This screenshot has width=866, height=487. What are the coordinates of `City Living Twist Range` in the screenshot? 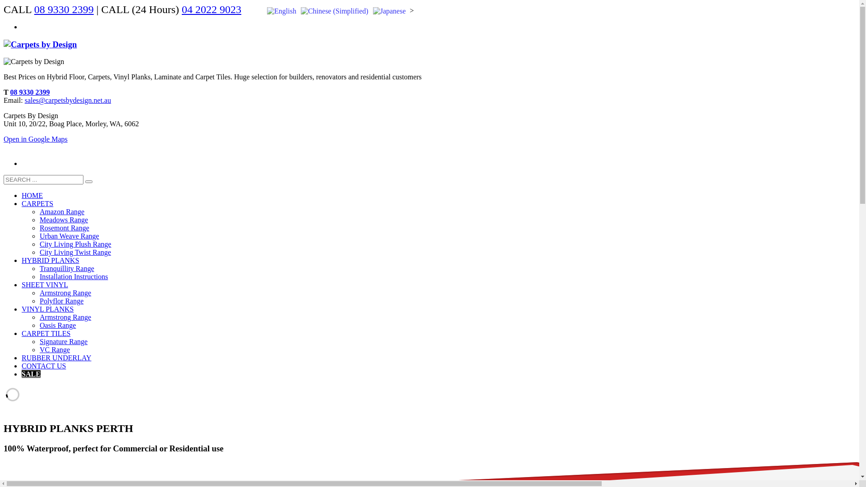 It's located at (75, 253).